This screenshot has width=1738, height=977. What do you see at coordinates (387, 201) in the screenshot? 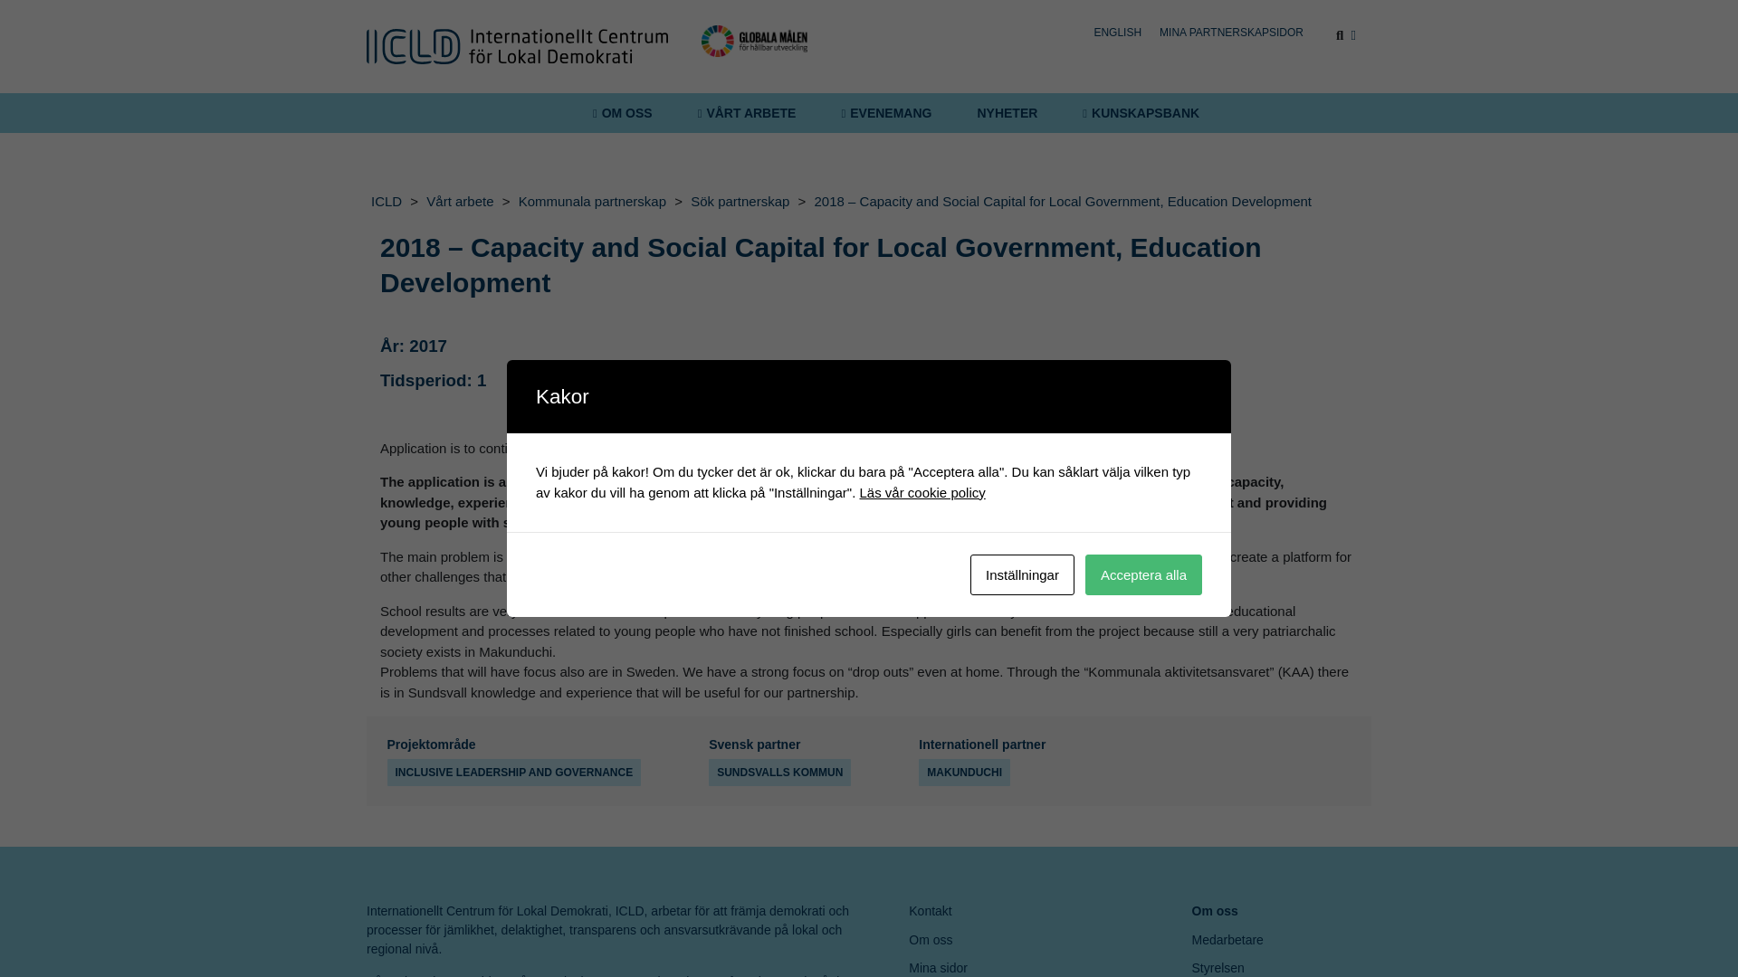
I see `Go to ICLD.` at bounding box center [387, 201].